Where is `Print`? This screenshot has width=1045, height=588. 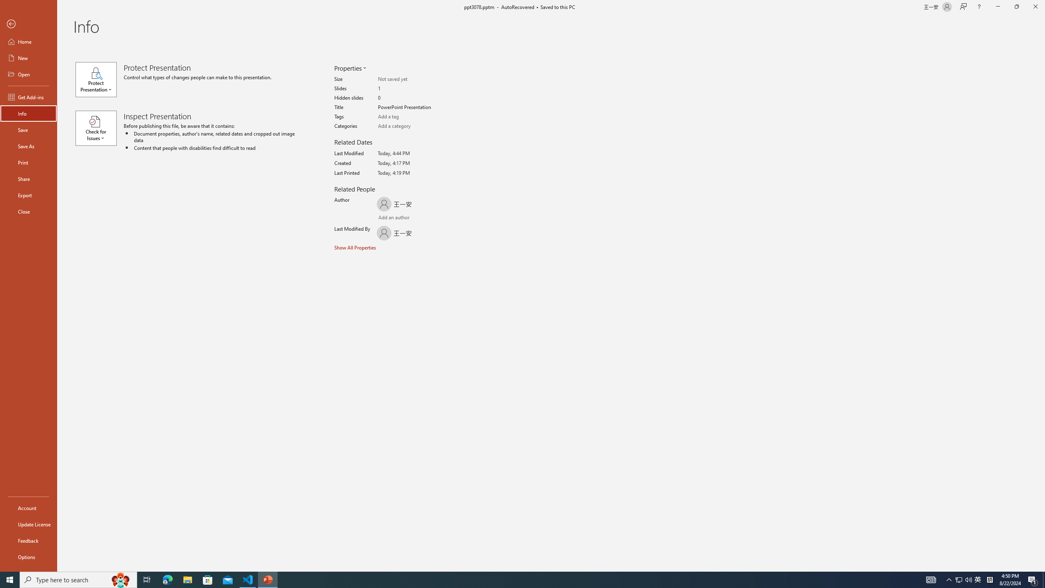 Print is located at coordinates (29, 162).